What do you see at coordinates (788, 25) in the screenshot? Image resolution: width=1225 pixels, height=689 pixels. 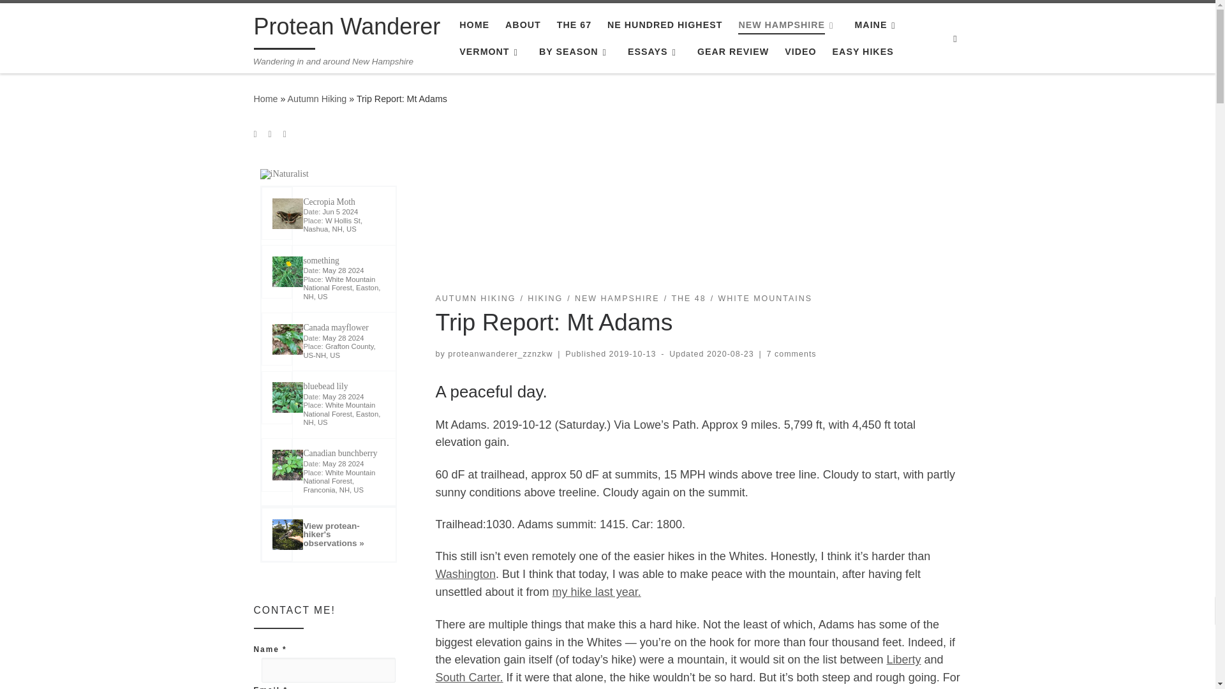 I see `NEW HAMPSHIRE` at bounding box center [788, 25].